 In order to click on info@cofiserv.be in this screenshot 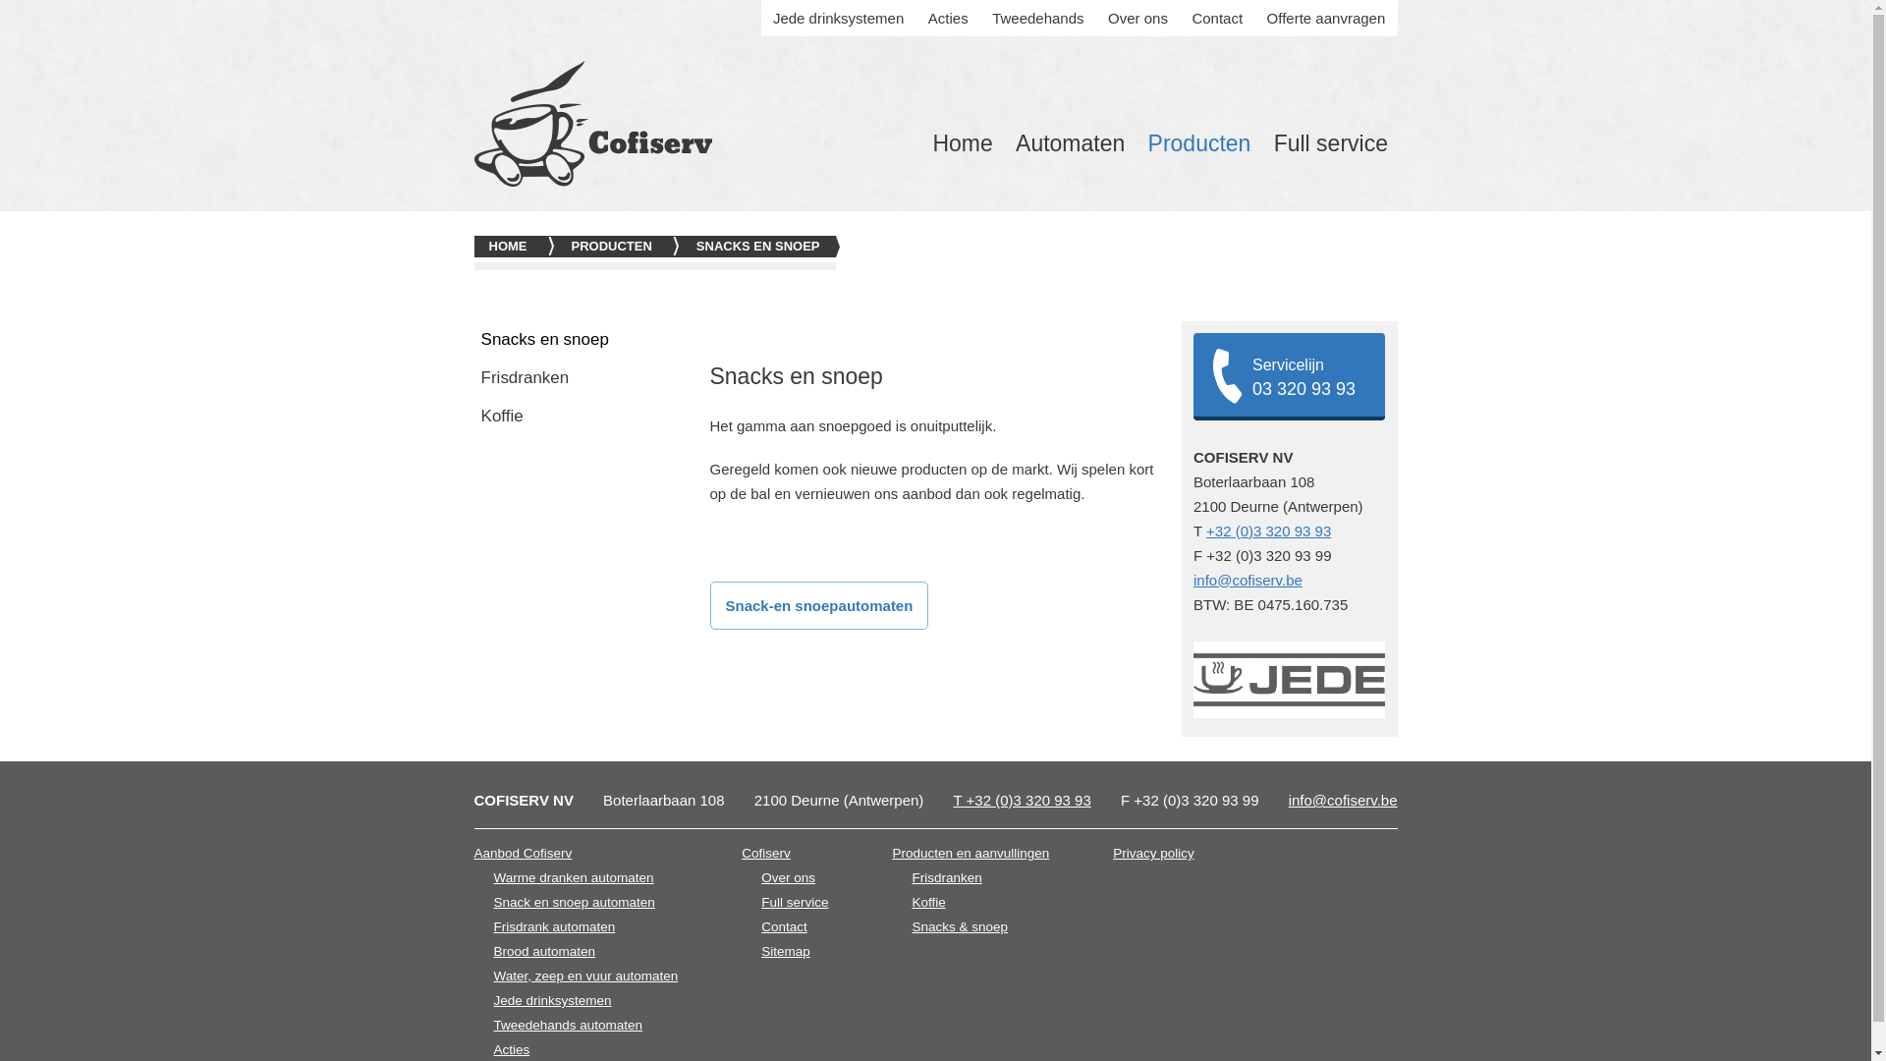, I will do `click(1344, 800)`.